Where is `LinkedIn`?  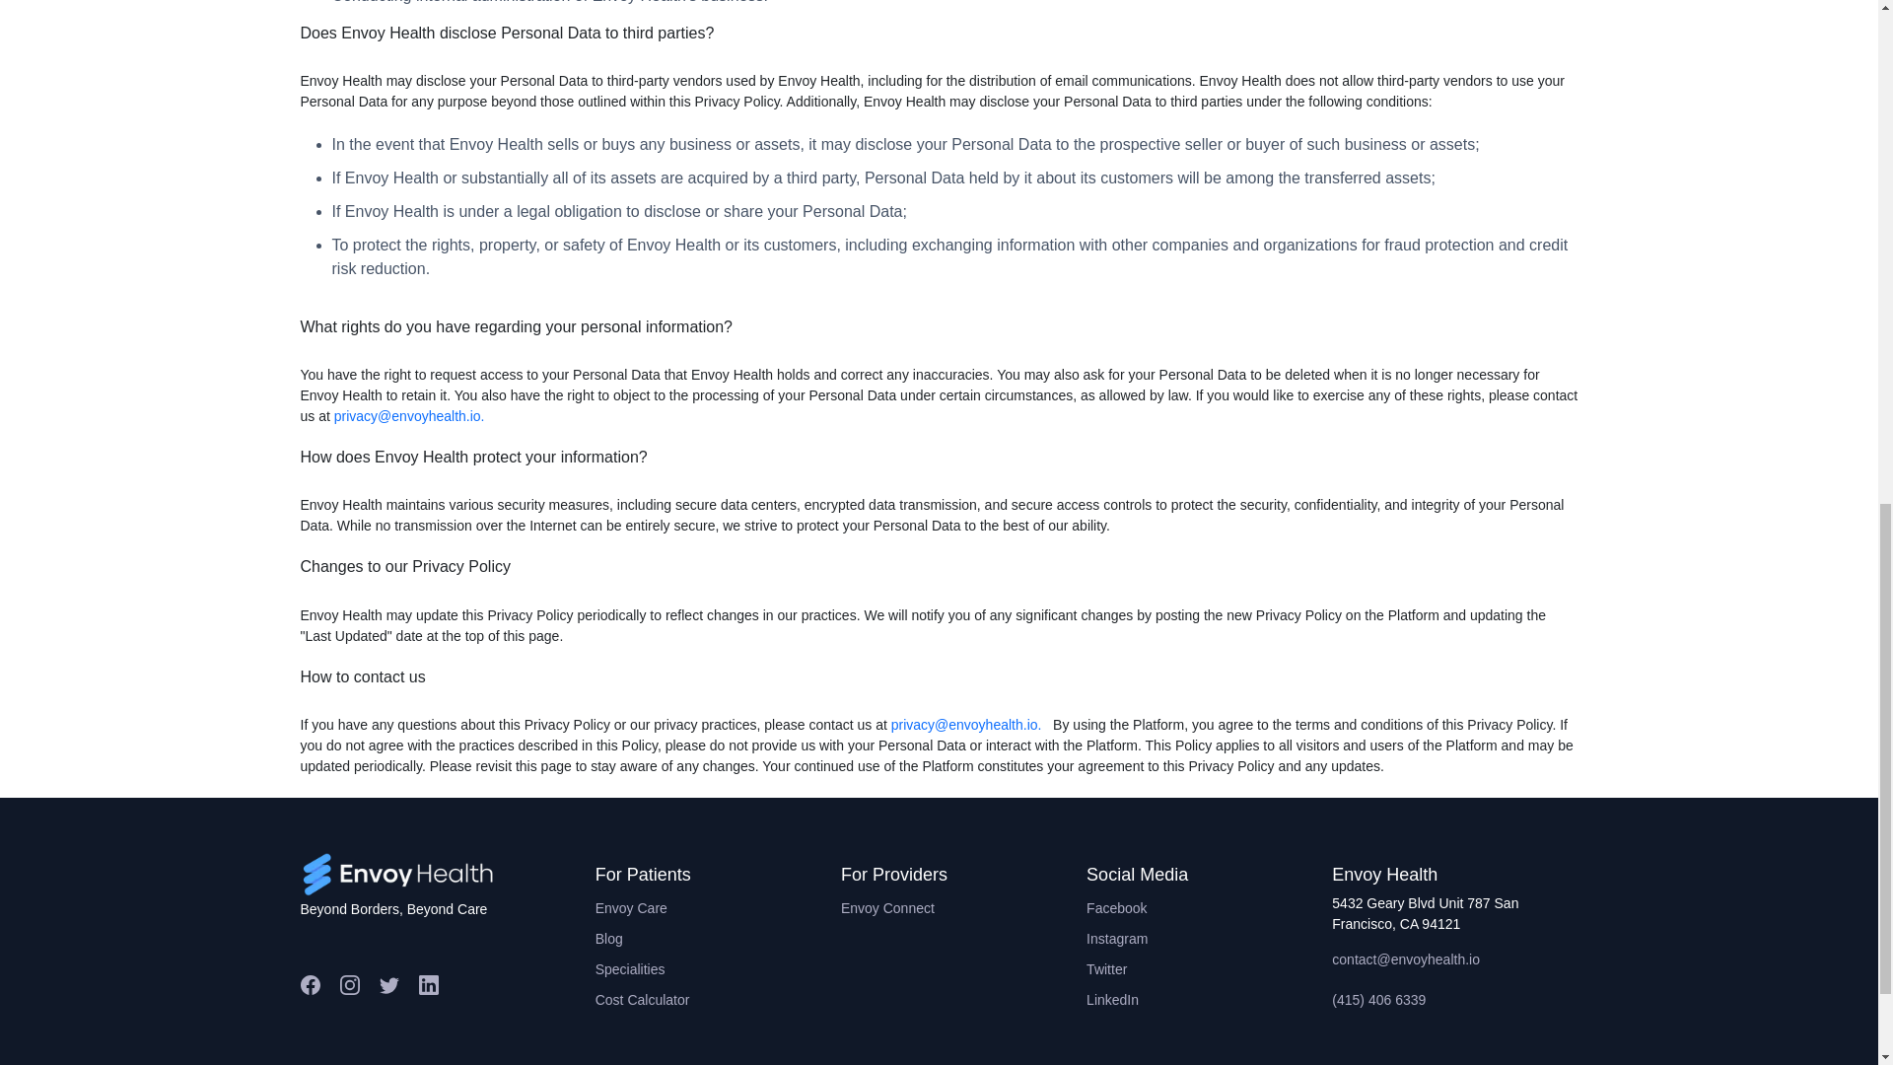
LinkedIn is located at coordinates (1209, 1000).